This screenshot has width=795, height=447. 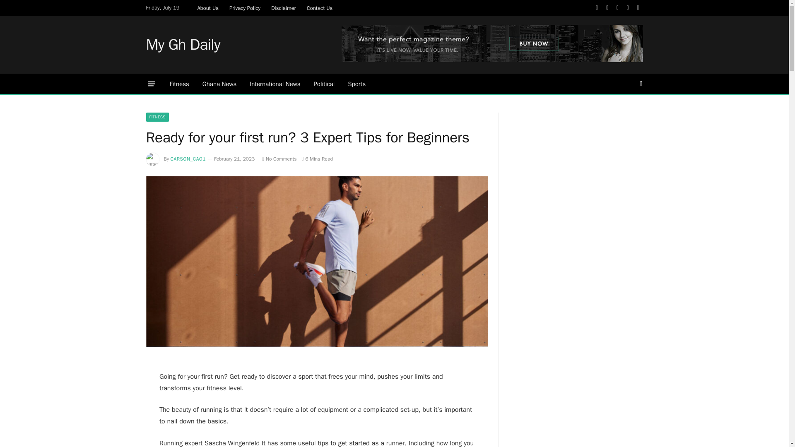 What do you see at coordinates (279, 159) in the screenshot?
I see `No Comments` at bounding box center [279, 159].